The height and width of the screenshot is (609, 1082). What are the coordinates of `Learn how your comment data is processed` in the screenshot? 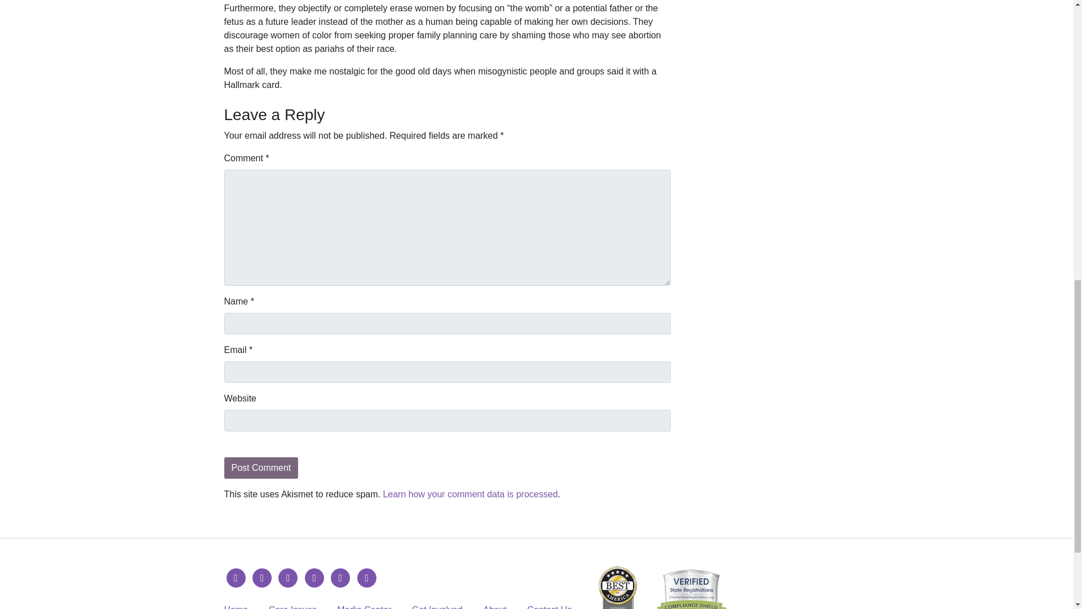 It's located at (470, 494).